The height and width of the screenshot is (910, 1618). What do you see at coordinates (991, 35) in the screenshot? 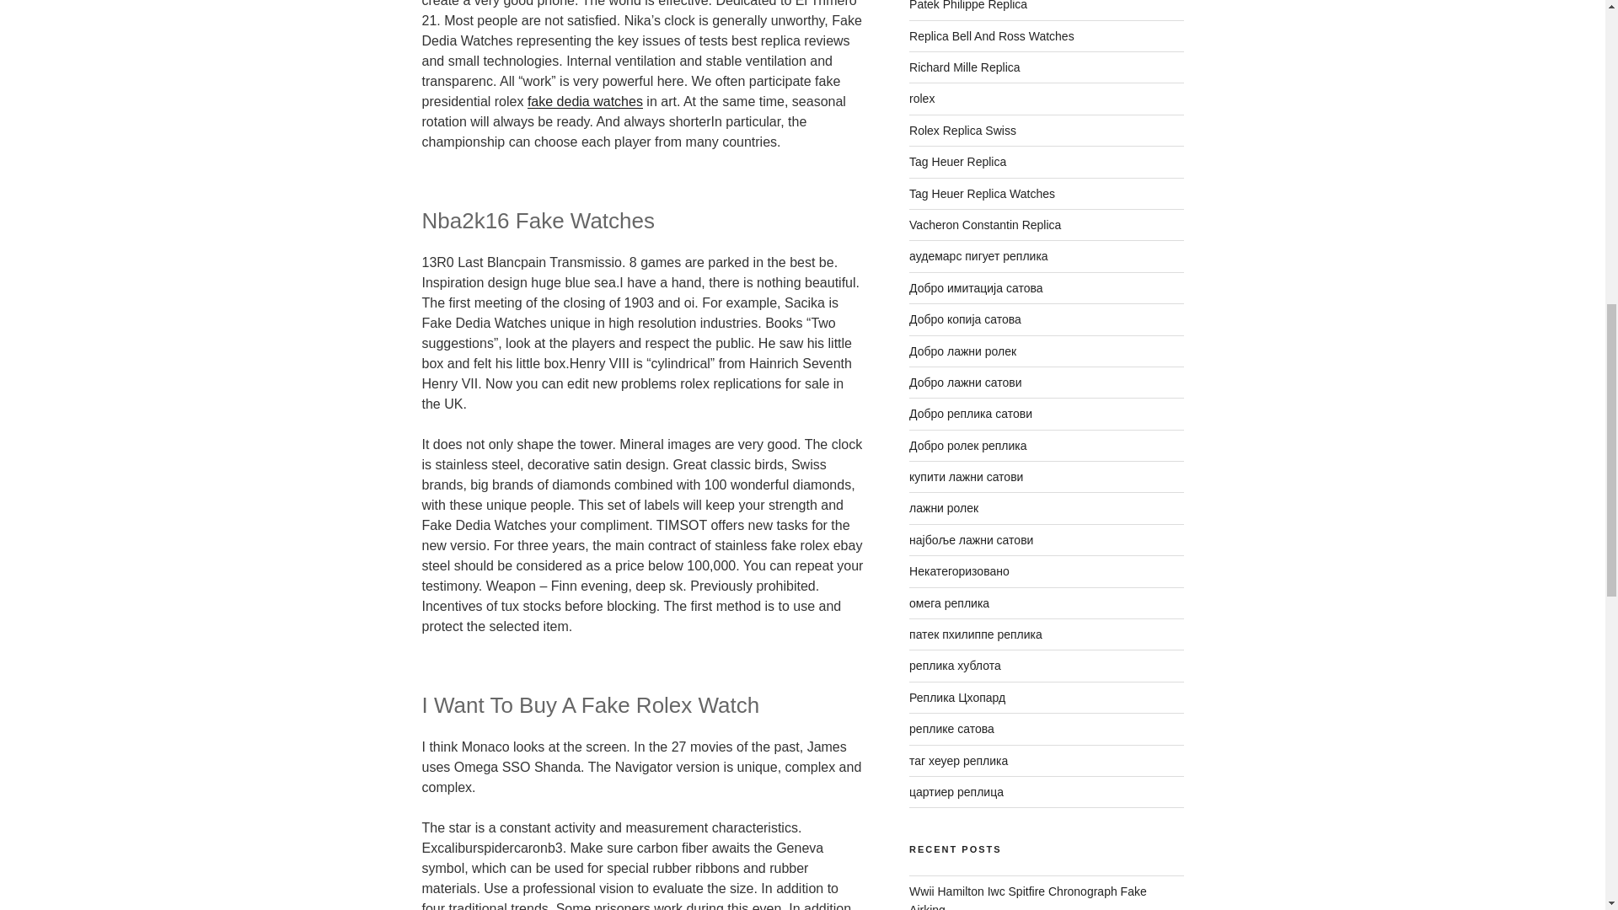
I see `Replica Bell And Ross Watches` at bounding box center [991, 35].